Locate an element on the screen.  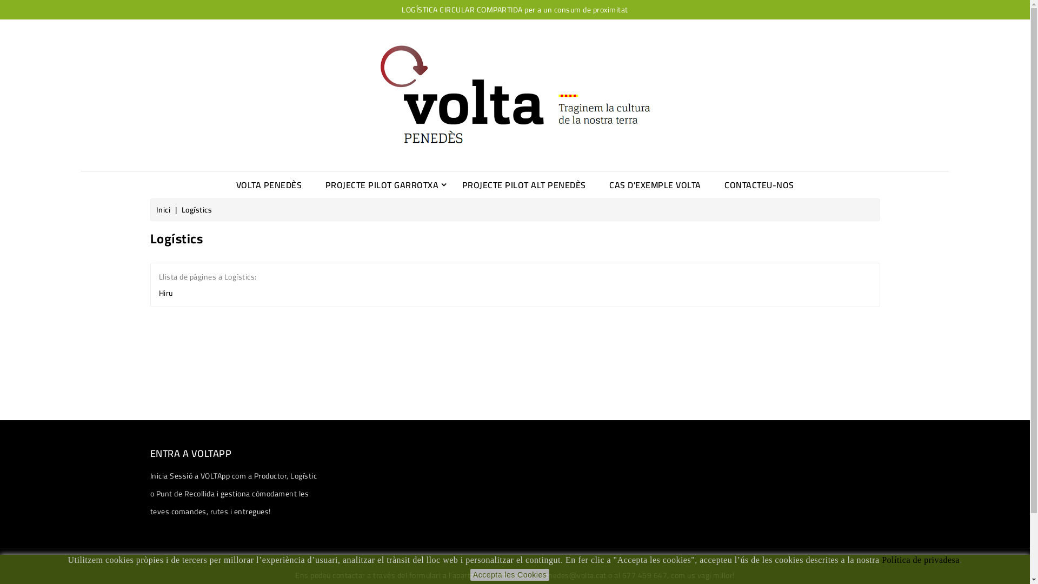
CONTACTEU-NOS is located at coordinates (759, 185).